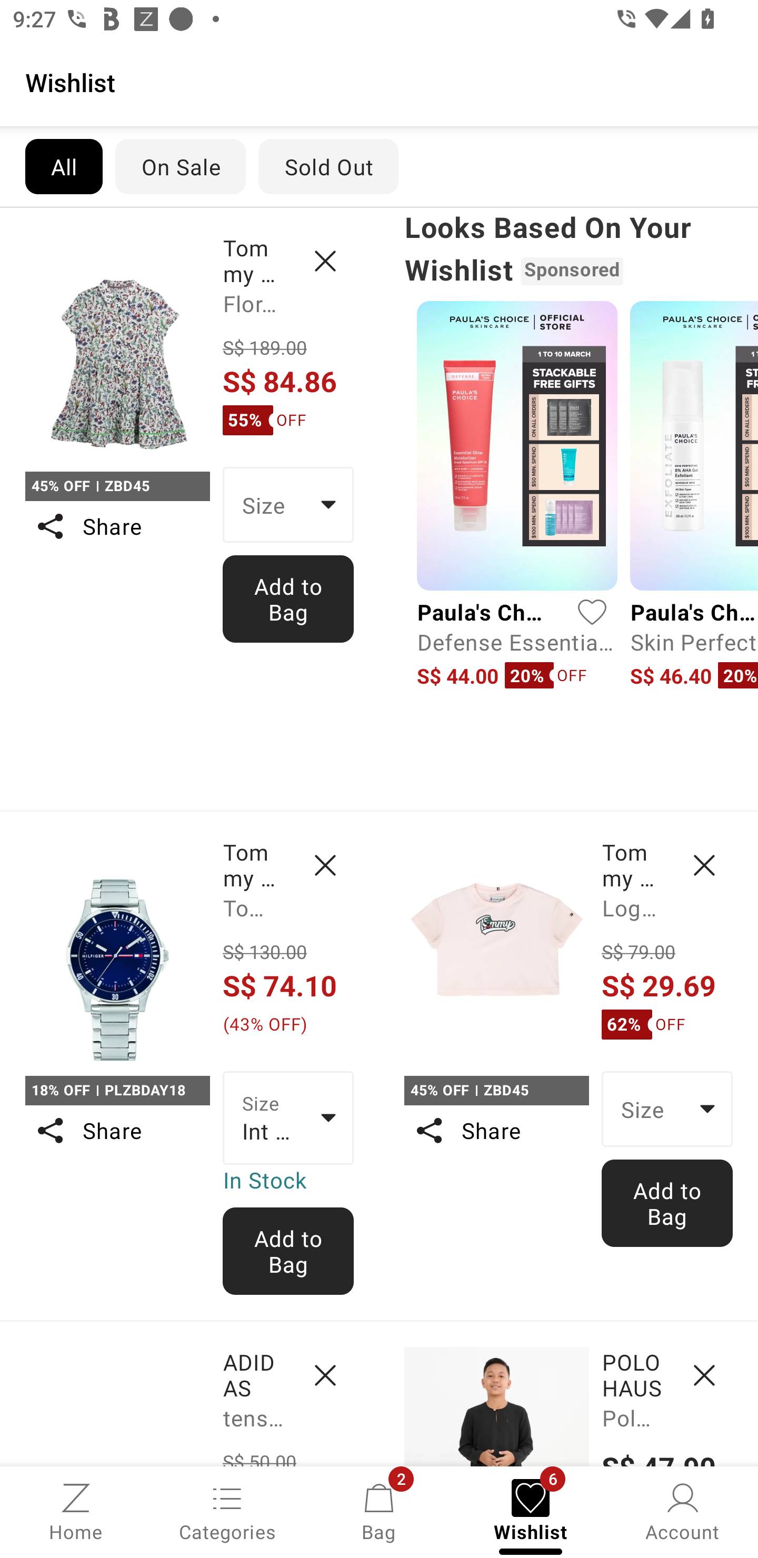 The image size is (758, 1558). I want to click on Sold Out, so click(328, 166).